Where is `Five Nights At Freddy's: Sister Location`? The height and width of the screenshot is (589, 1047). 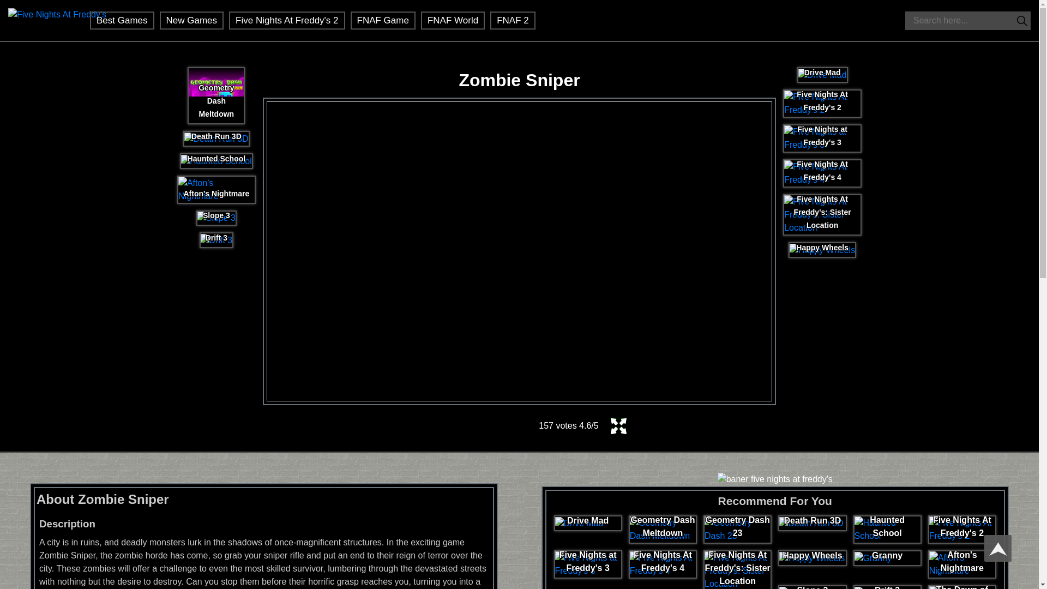 Five Nights At Freddy's: Sister Location is located at coordinates (822, 215).